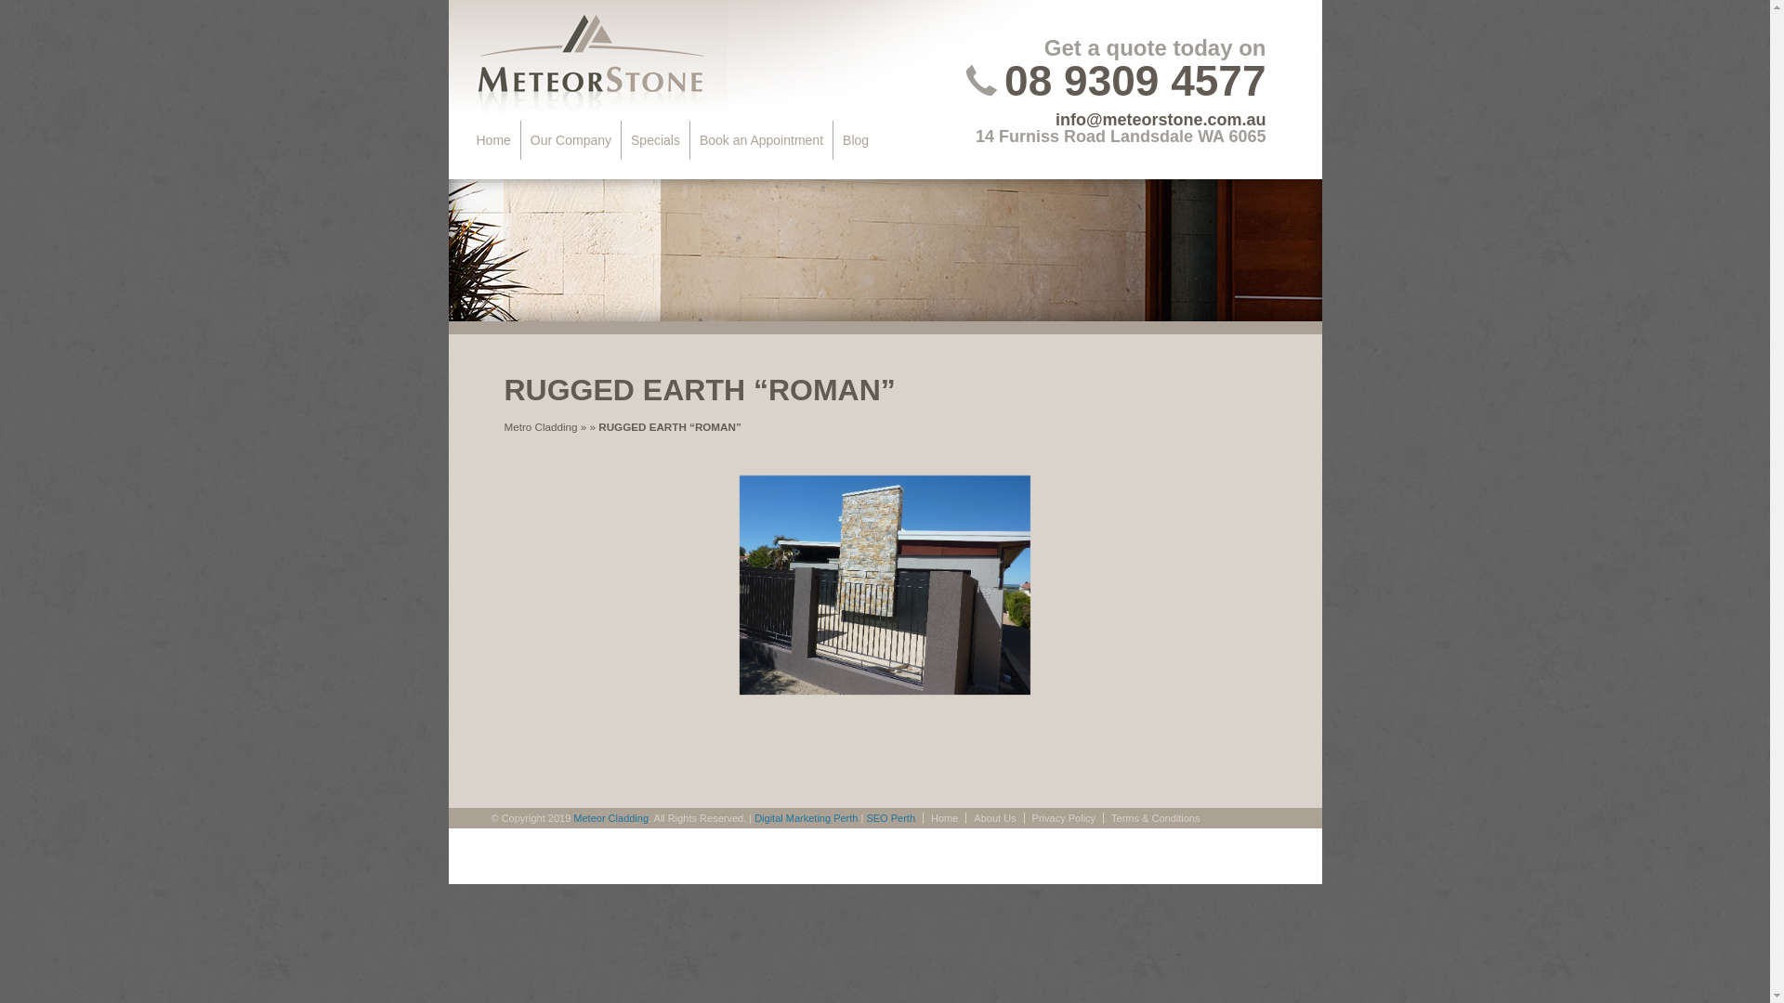  Describe the element at coordinates (1155, 818) in the screenshot. I see `Terms & Conditions` at that location.